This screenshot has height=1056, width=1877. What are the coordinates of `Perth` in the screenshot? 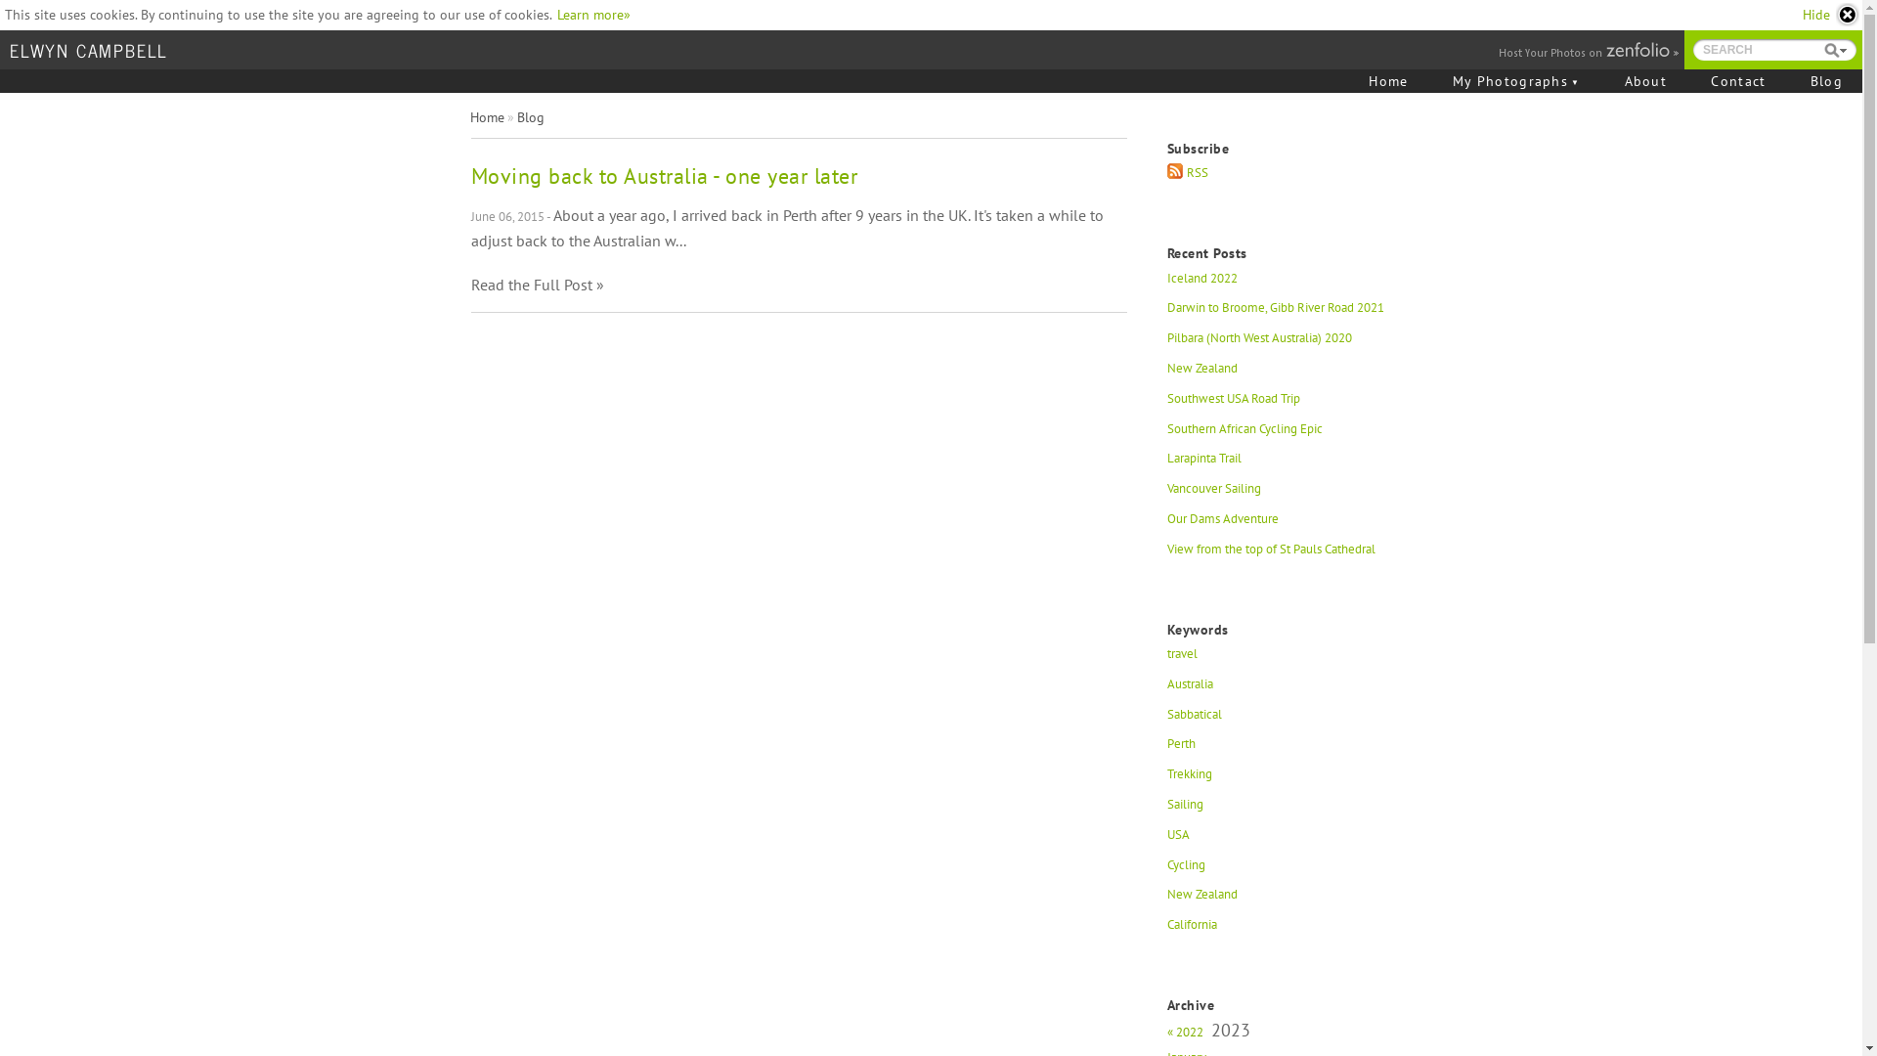 It's located at (1280, 749).